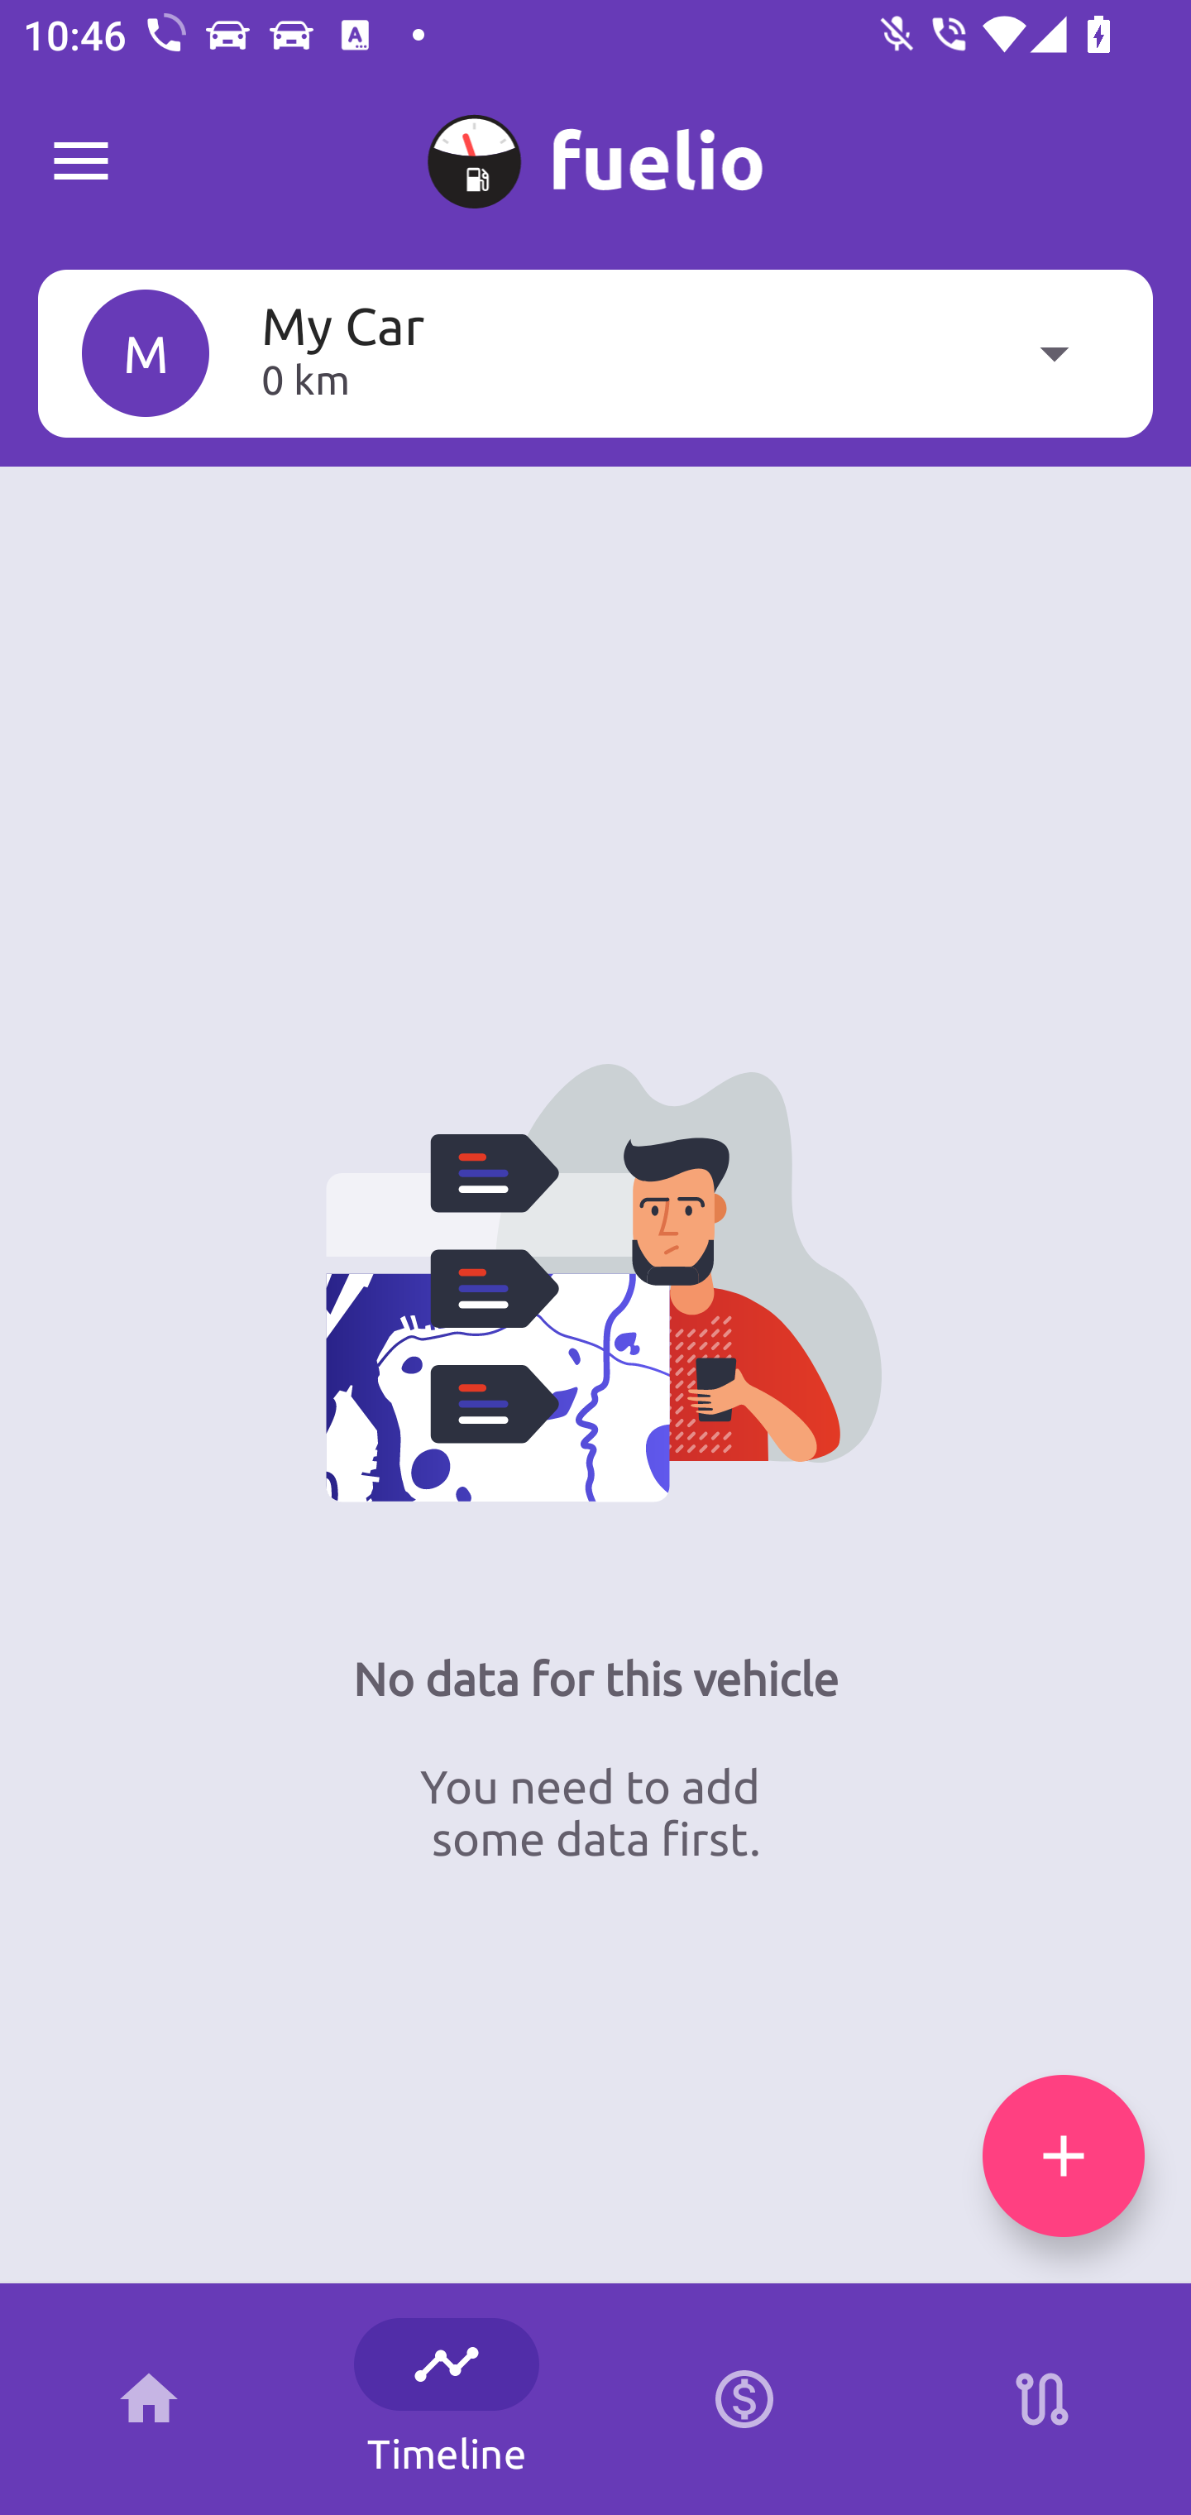  What do you see at coordinates (81, 162) in the screenshot?
I see `Fuelio` at bounding box center [81, 162].